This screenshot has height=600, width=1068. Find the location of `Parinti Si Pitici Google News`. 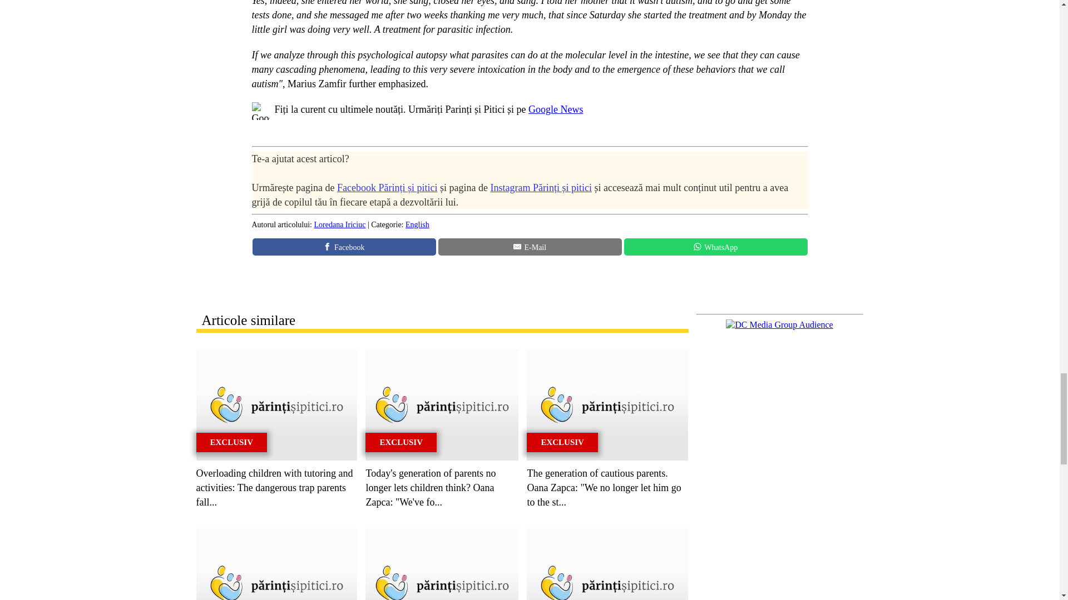

Parinti Si Pitici Google News is located at coordinates (556, 109).